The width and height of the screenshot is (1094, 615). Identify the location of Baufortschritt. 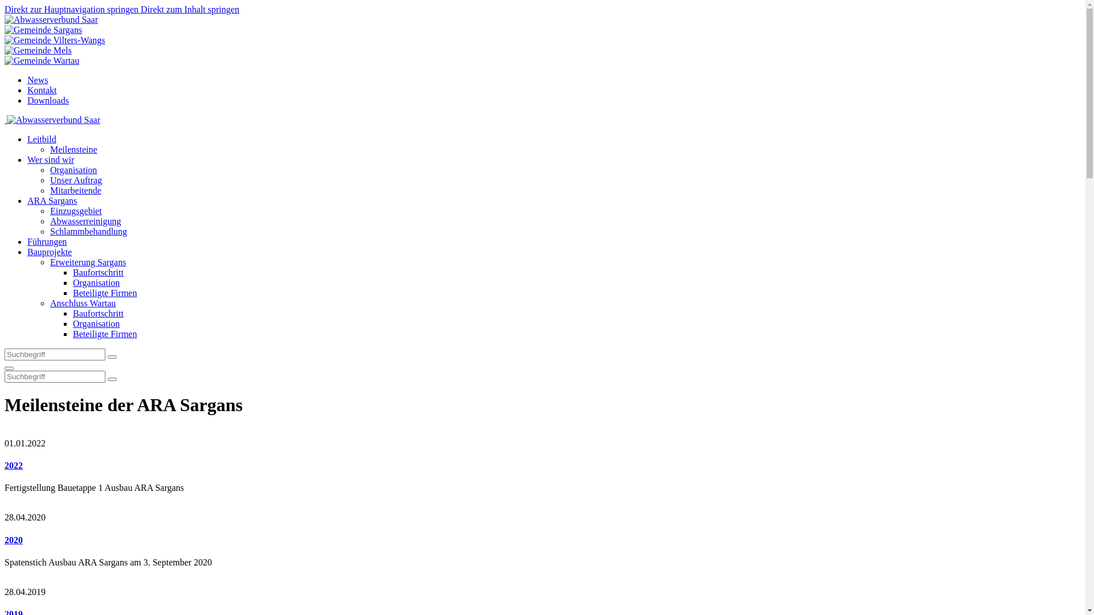
(98, 313).